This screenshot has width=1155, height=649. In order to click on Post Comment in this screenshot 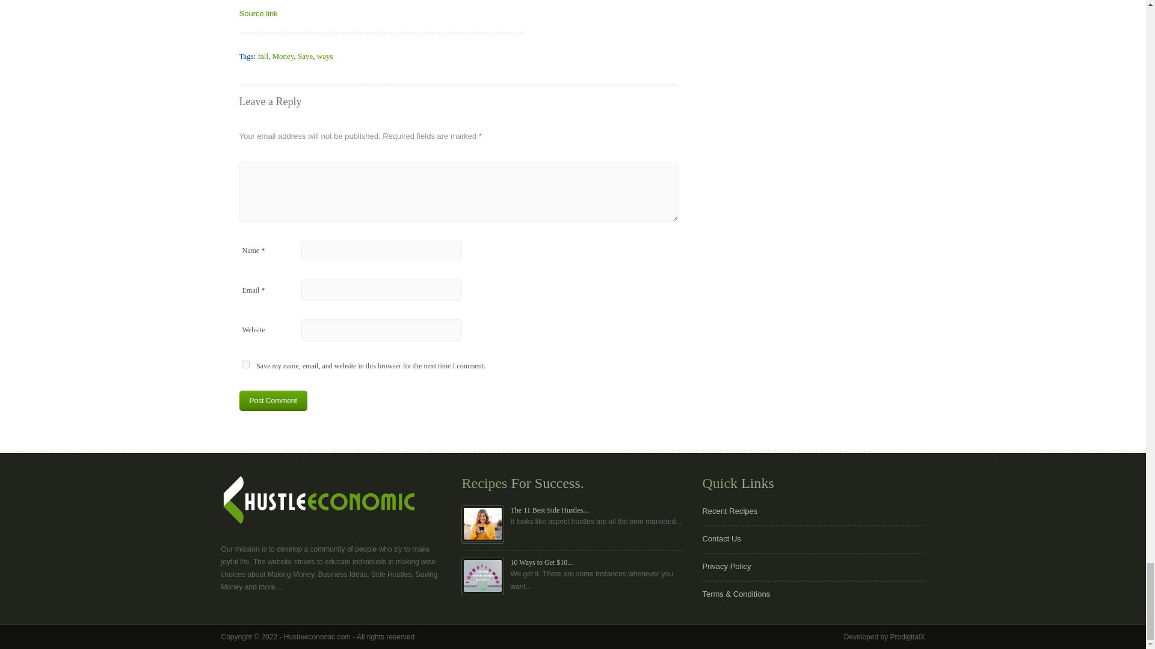, I will do `click(273, 400)`.